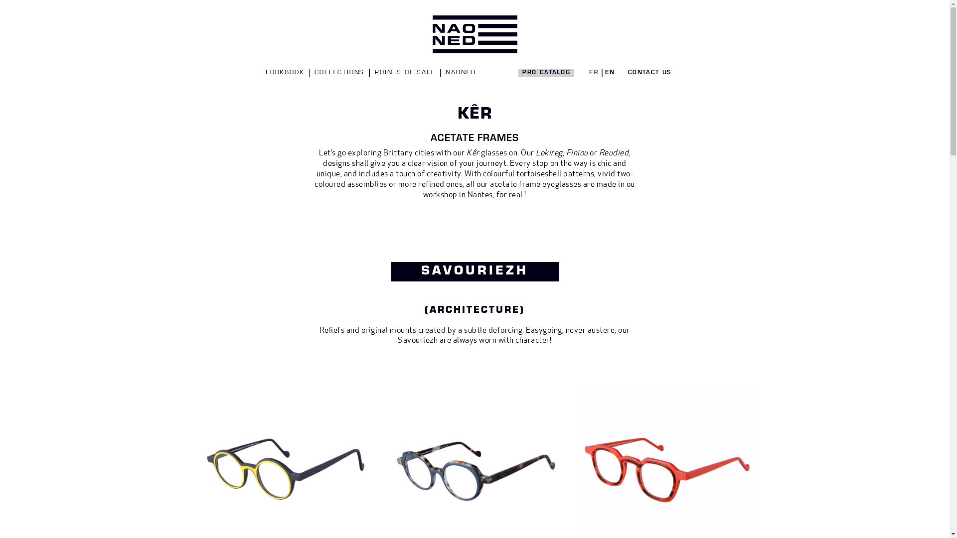 The width and height of the screenshot is (957, 538). I want to click on PRO CATALOG, so click(546, 73).